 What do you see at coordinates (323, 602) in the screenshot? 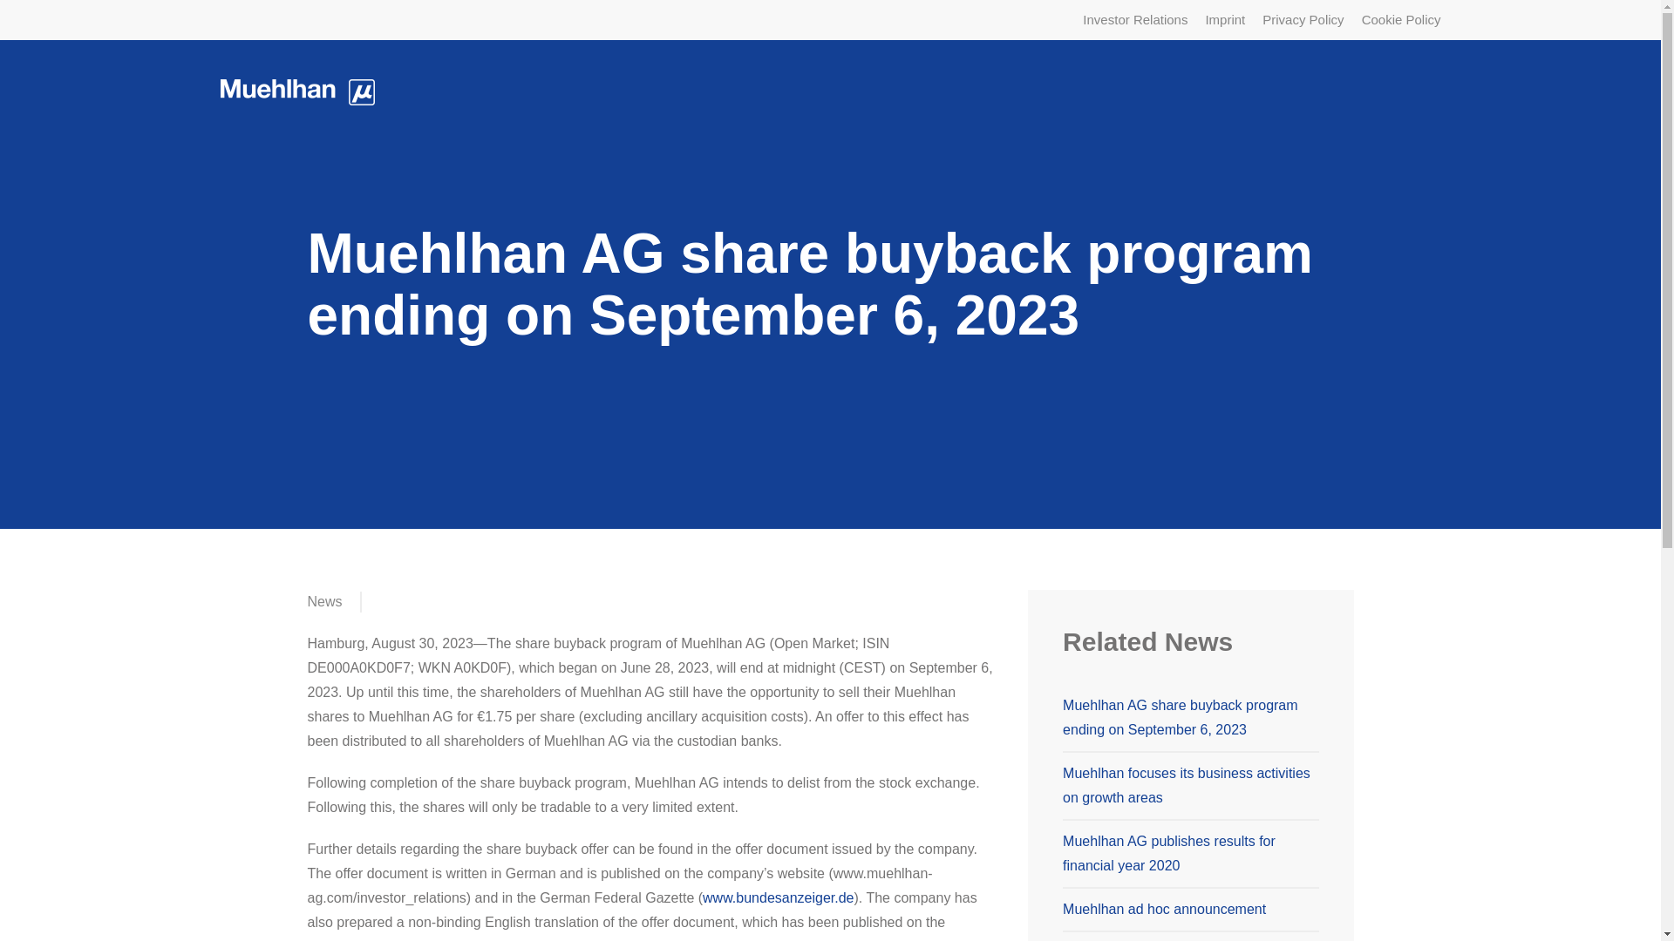
I see `News` at bounding box center [323, 602].